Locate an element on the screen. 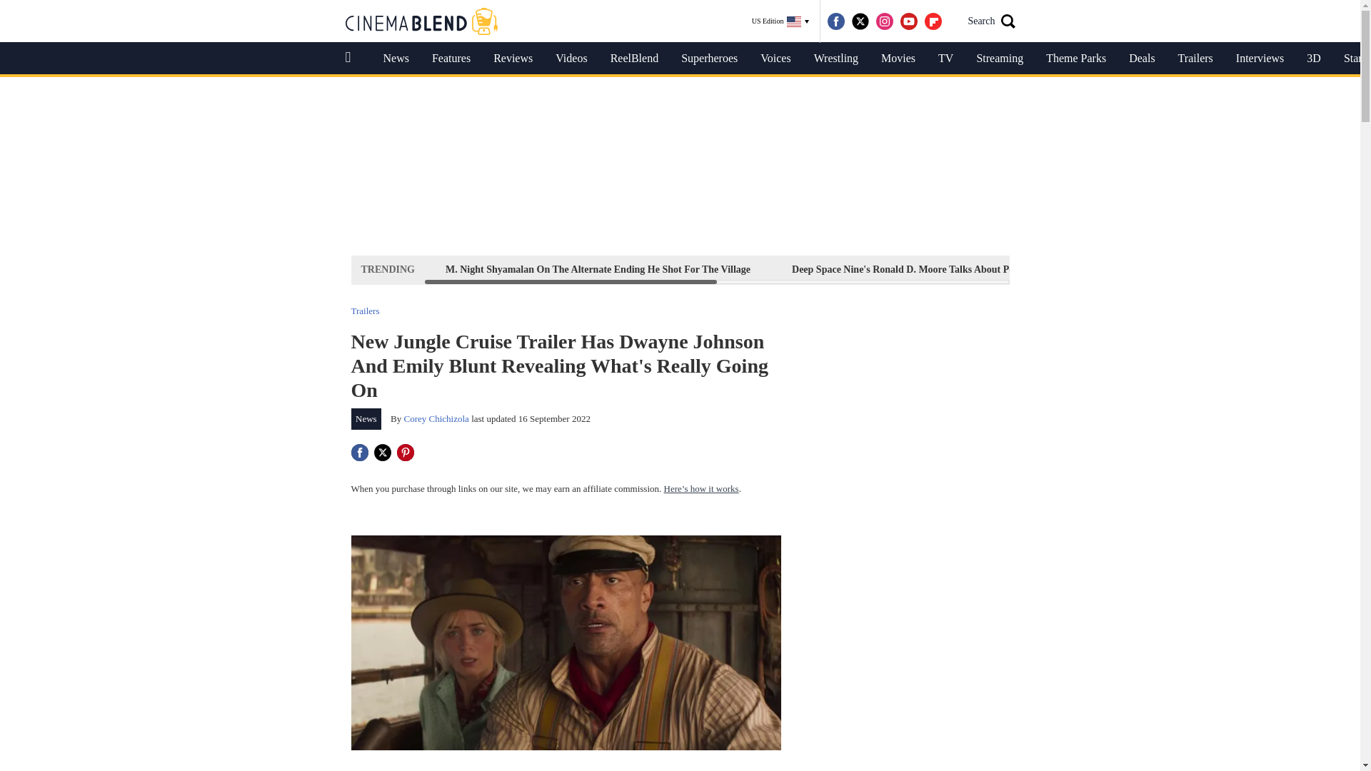 This screenshot has height=771, width=1371. TV is located at coordinates (945, 59).